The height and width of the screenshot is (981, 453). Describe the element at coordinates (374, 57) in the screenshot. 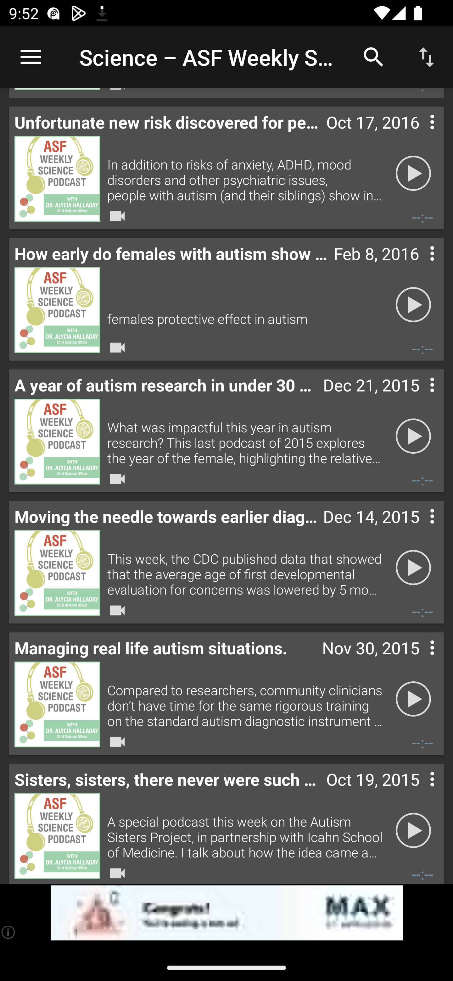

I see `Search` at that location.